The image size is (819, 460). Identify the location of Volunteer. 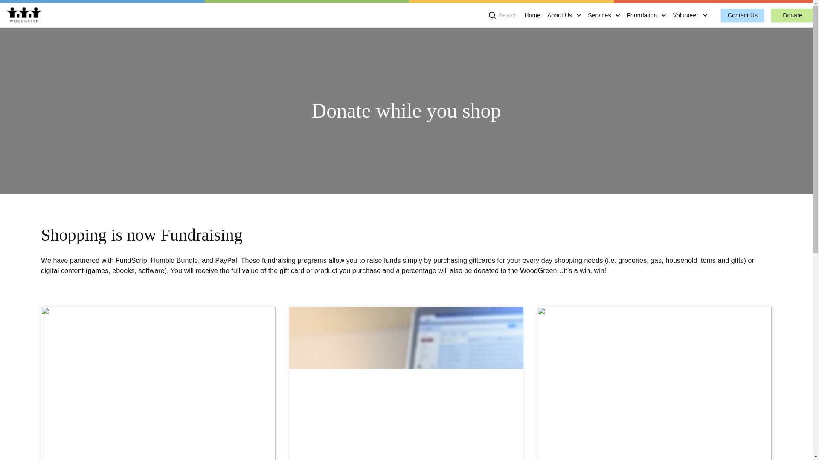
(685, 15).